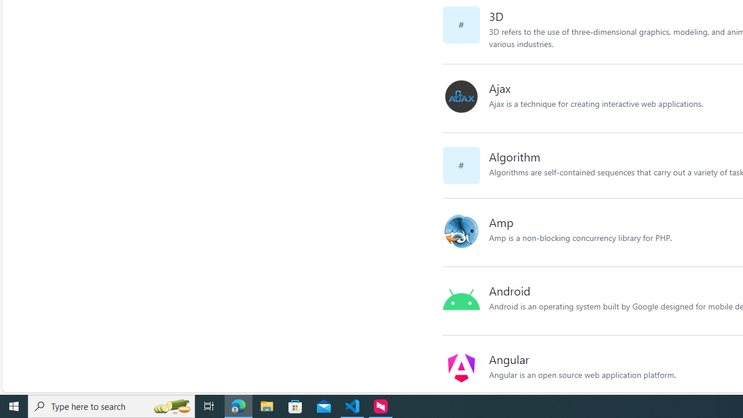 Image resolution: width=743 pixels, height=418 pixels. I want to click on ajax, so click(466, 98).